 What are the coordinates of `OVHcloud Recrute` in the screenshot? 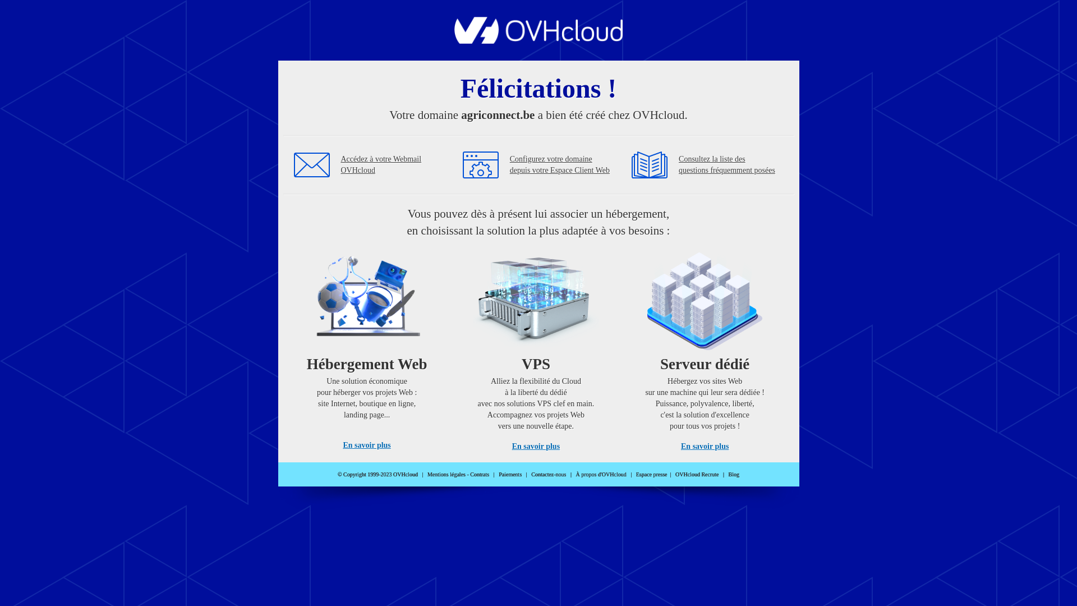 It's located at (697, 475).